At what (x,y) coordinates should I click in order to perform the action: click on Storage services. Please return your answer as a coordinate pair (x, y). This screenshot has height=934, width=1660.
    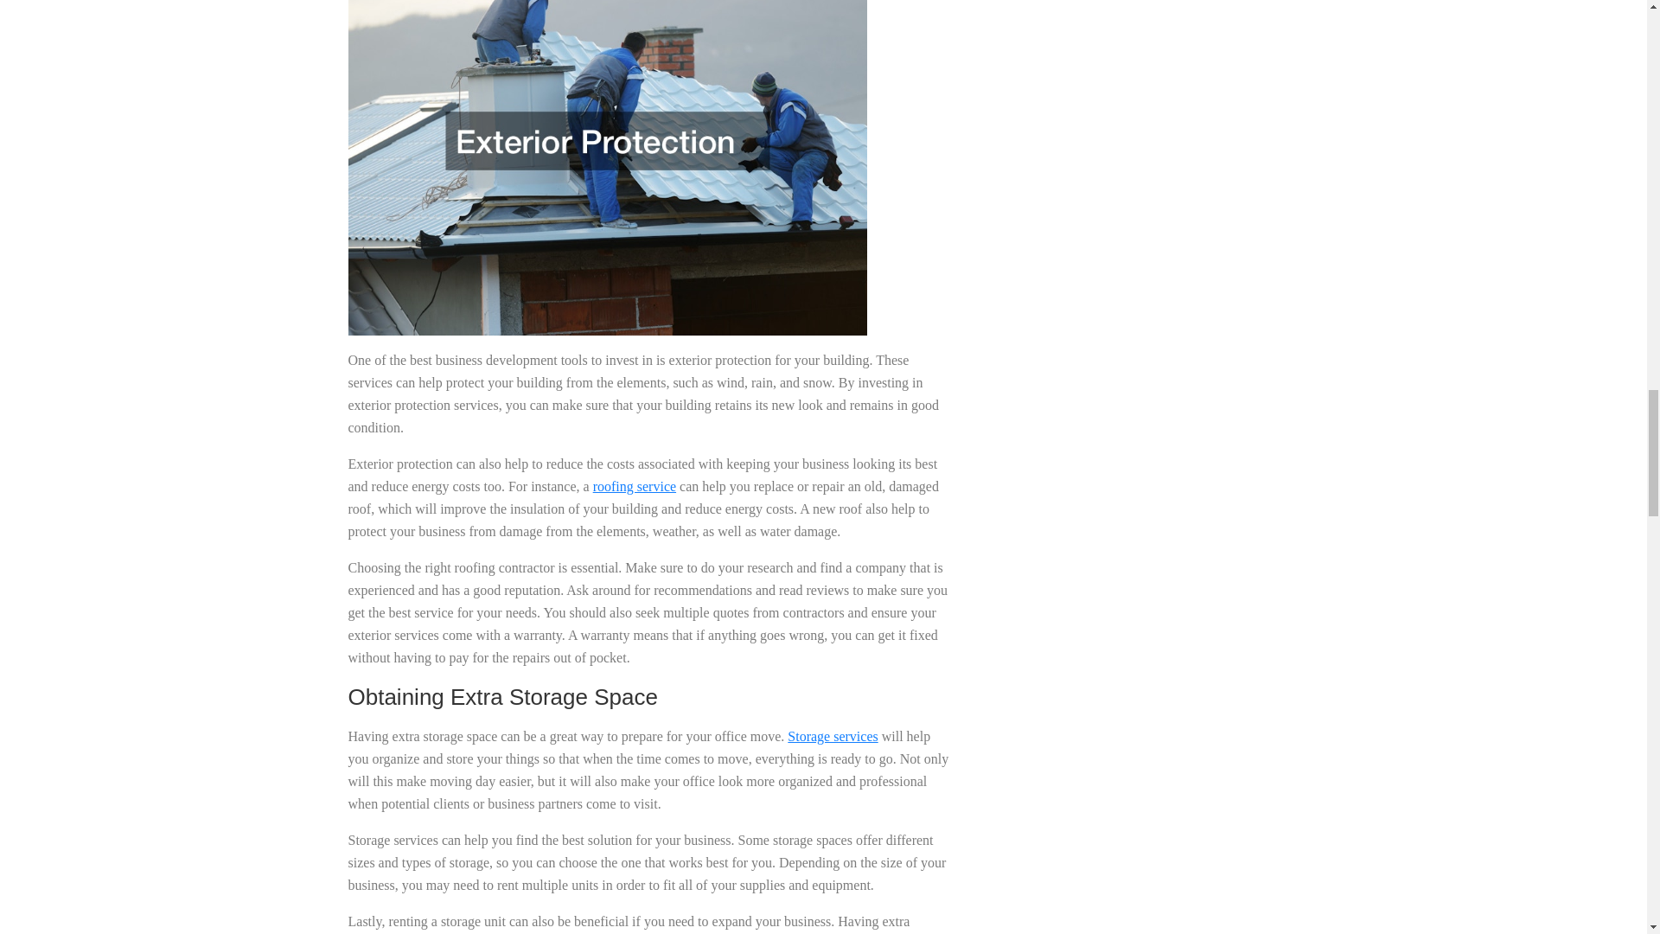
    Looking at the image, I should click on (832, 736).